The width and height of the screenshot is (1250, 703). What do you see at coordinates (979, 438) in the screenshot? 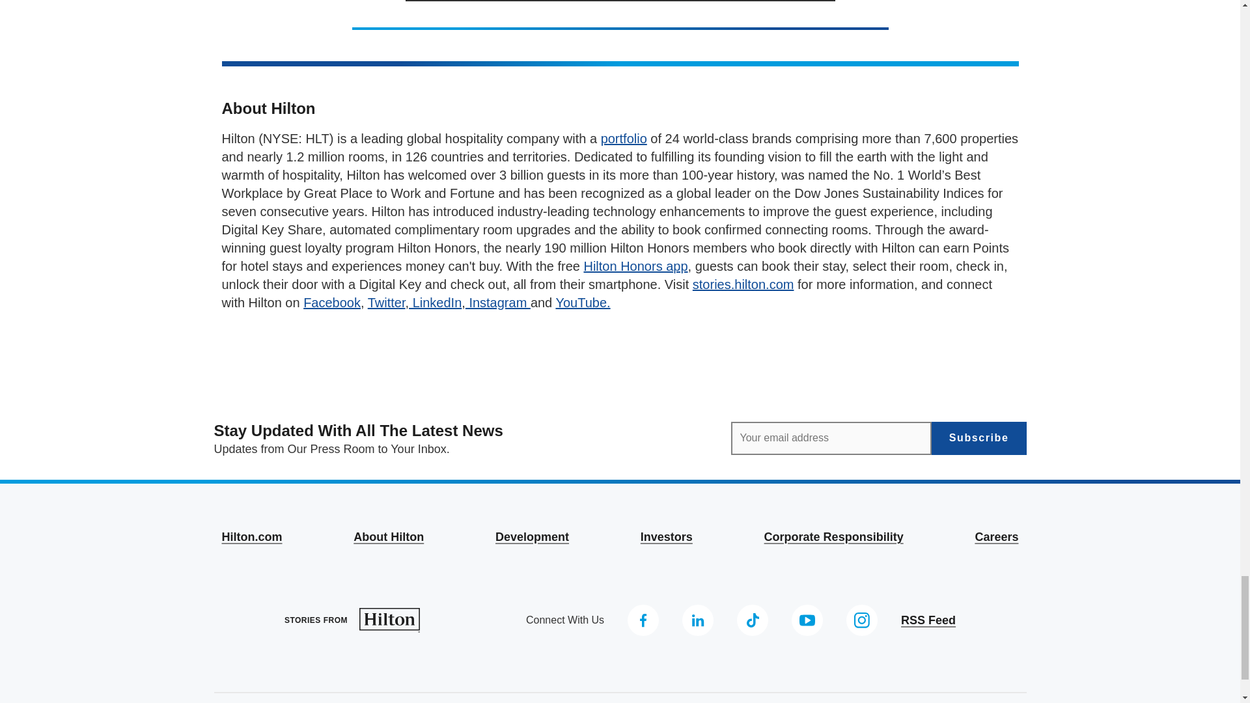
I see `Subscribe` at bounding box center [979, 438].